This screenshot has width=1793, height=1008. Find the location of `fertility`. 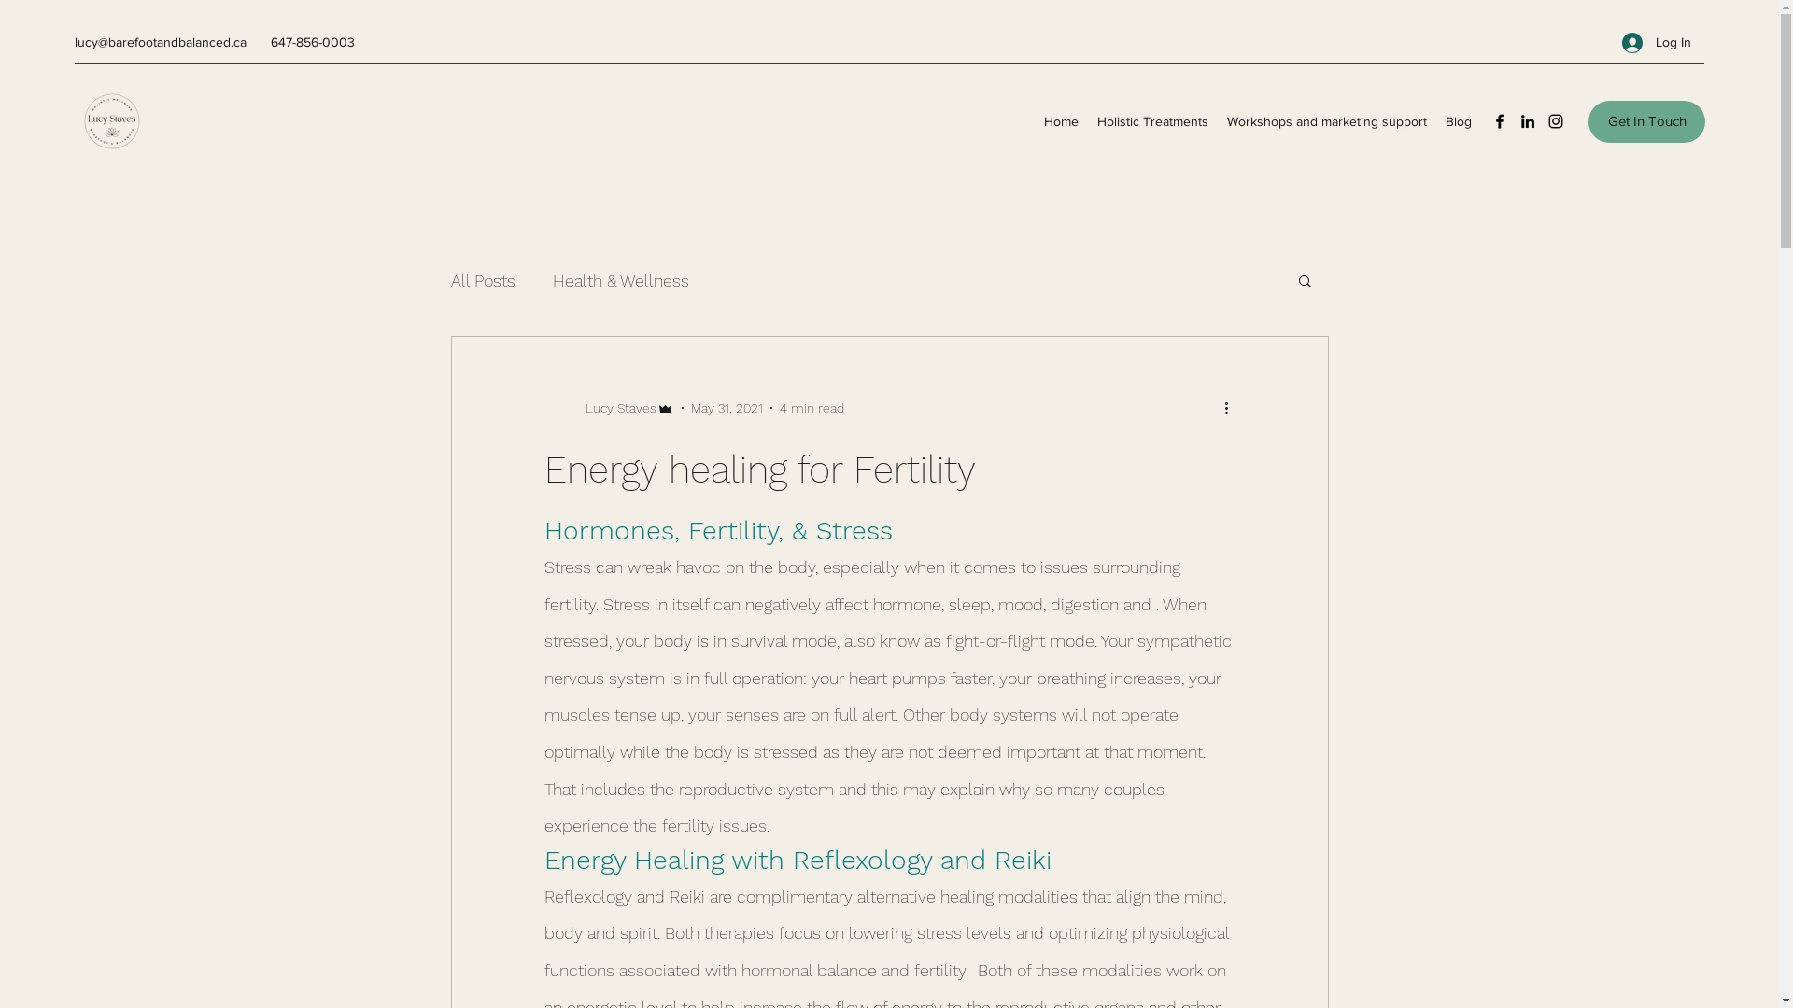

fertility is located at coordinates (961, 633).